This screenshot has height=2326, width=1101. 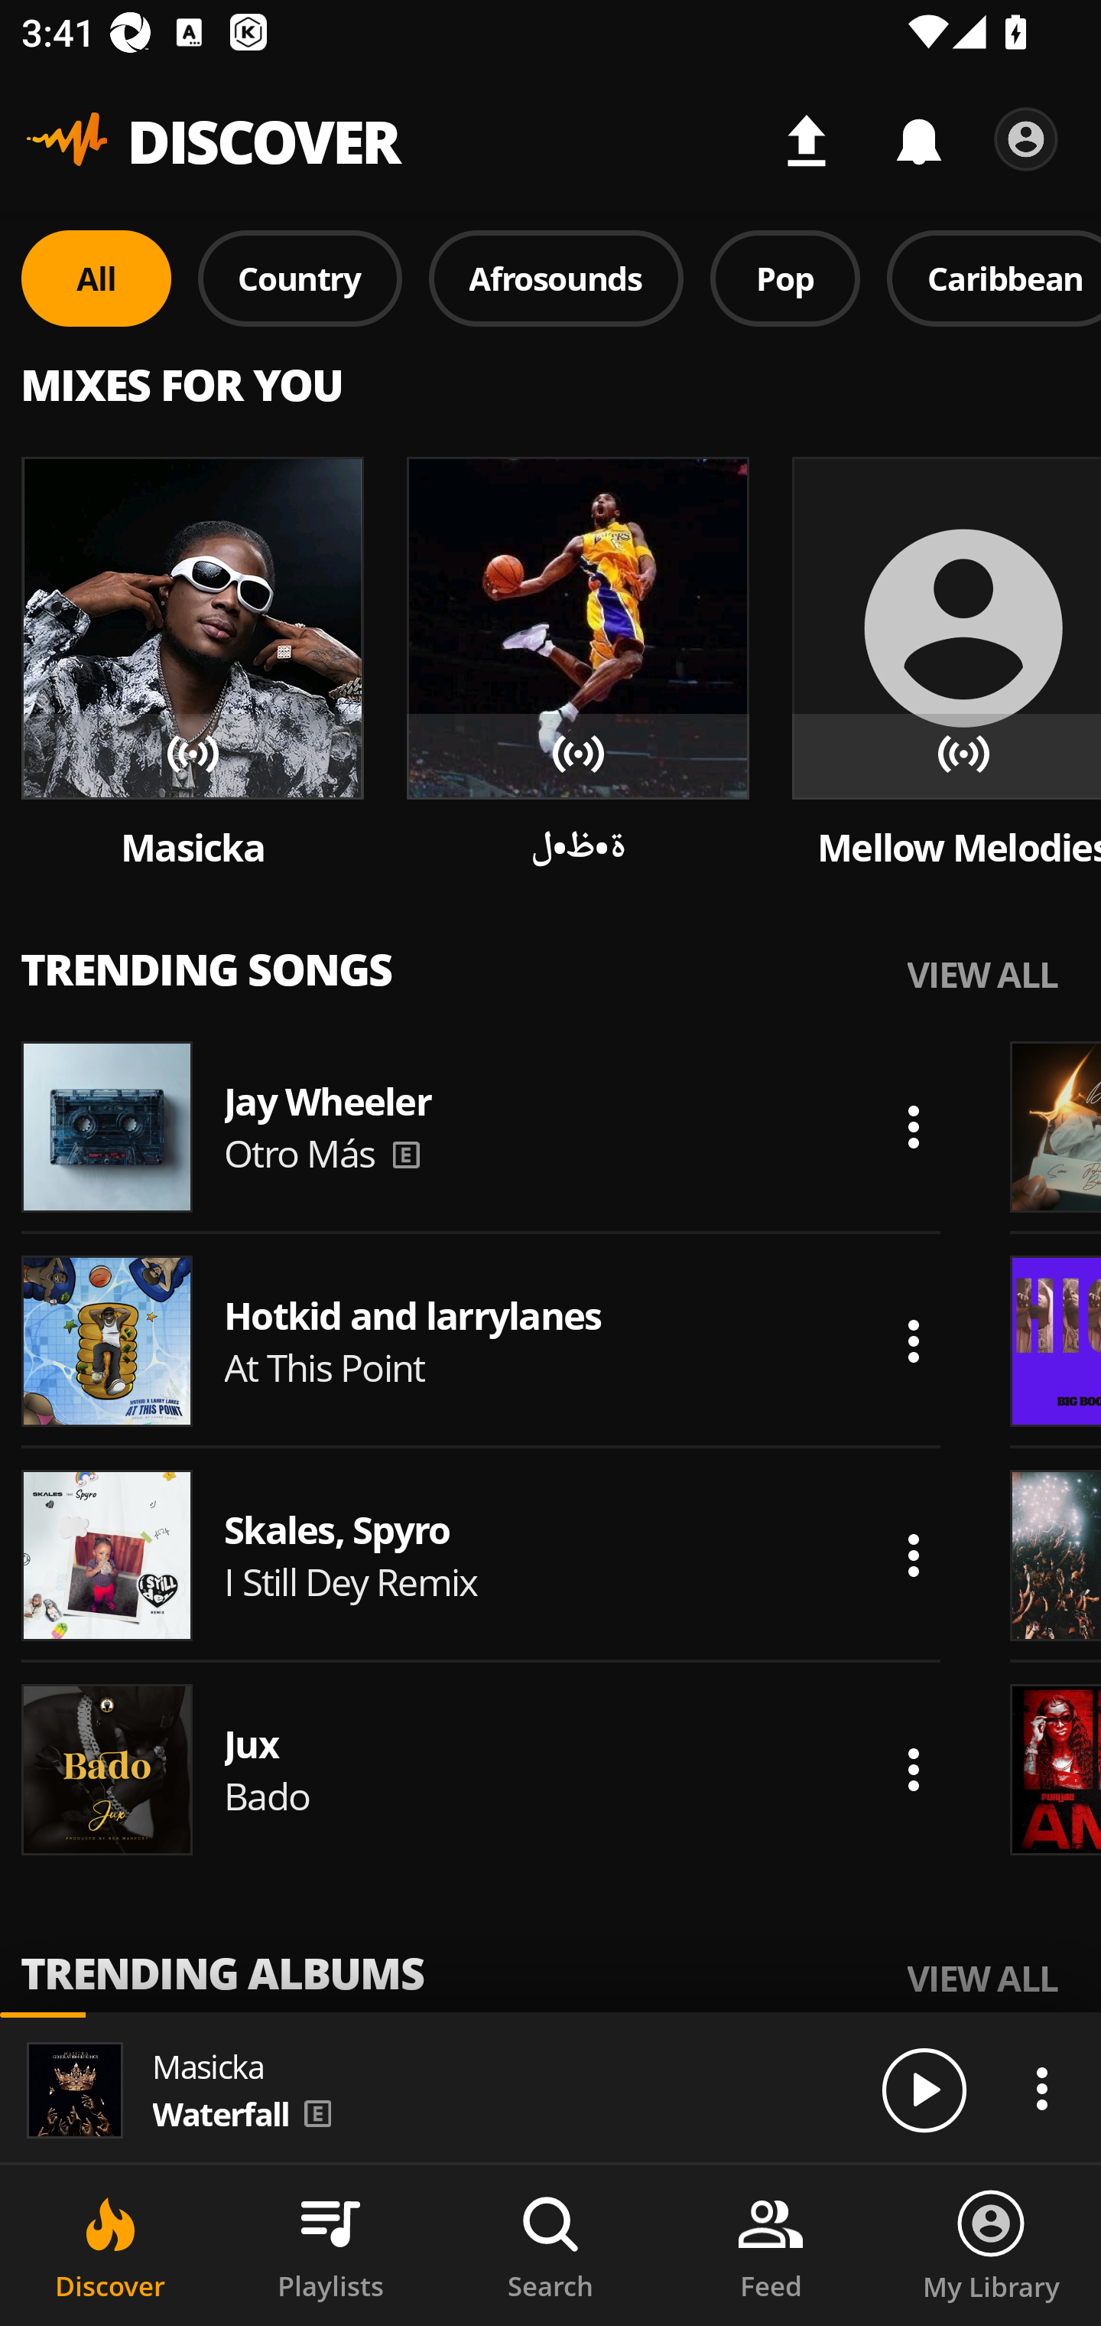 What do you see at coordinates (913, 1555) in the screenshot?
I see `Actions` at bounding box center [913, 1555].